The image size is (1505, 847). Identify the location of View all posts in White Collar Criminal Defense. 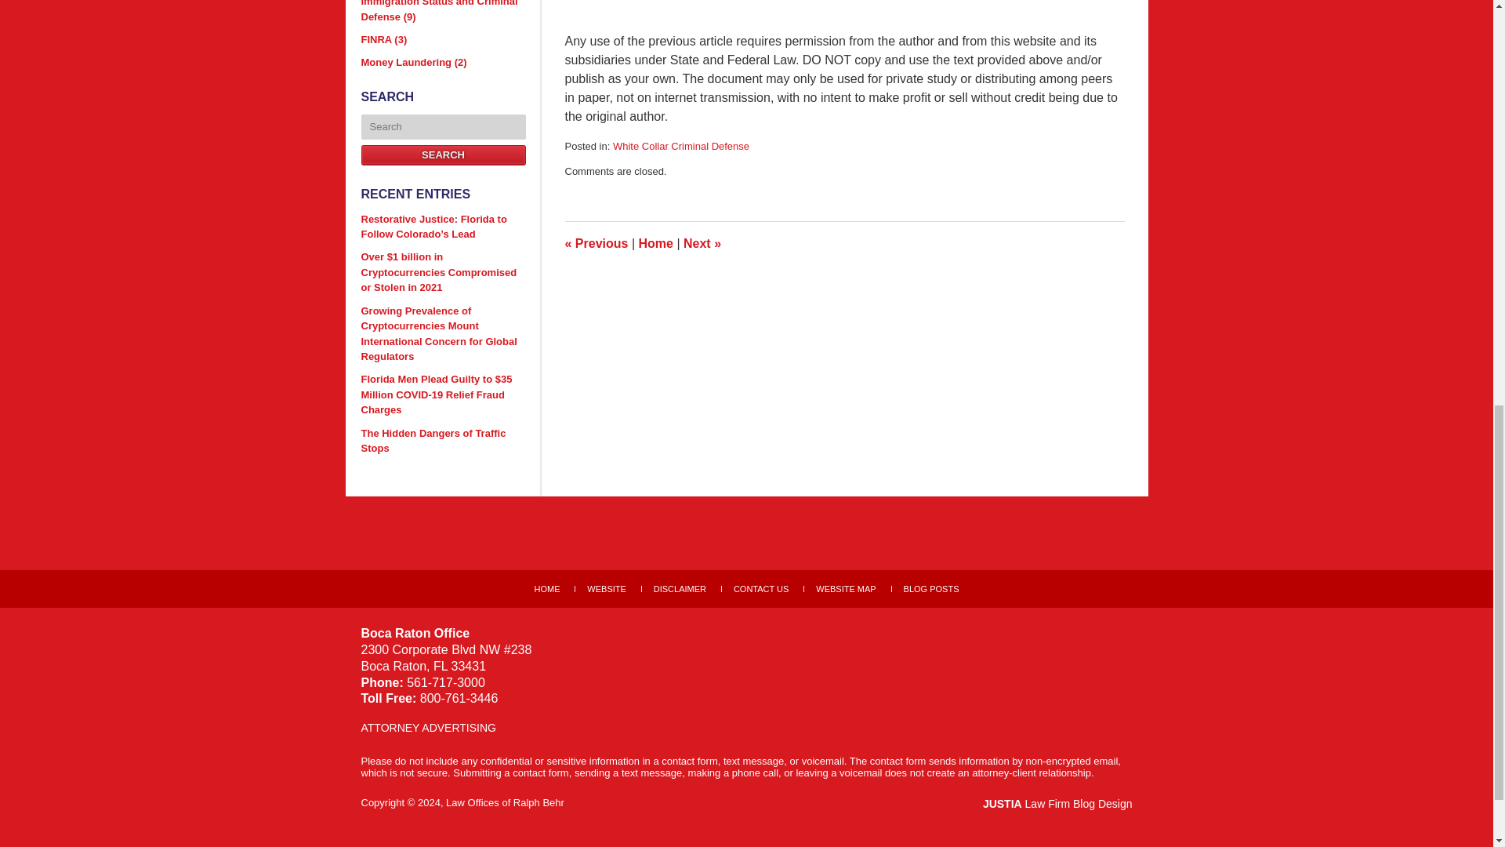
(680, 146).